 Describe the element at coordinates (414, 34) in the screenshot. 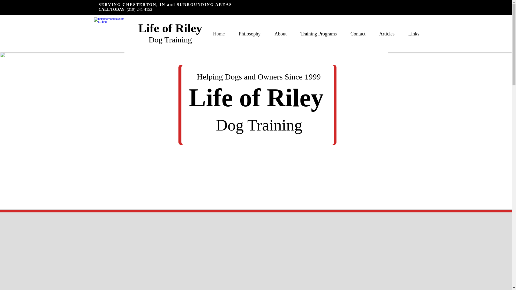

I see `Links` at that location.